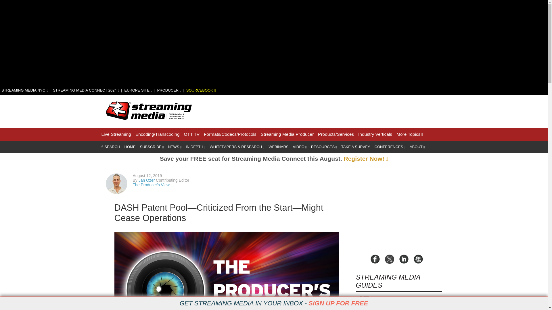 The width and height of the screenshot is (552, 310). Describe the element at coordinates (175, 147) in the screenshot. I see `NEWS` at that location.